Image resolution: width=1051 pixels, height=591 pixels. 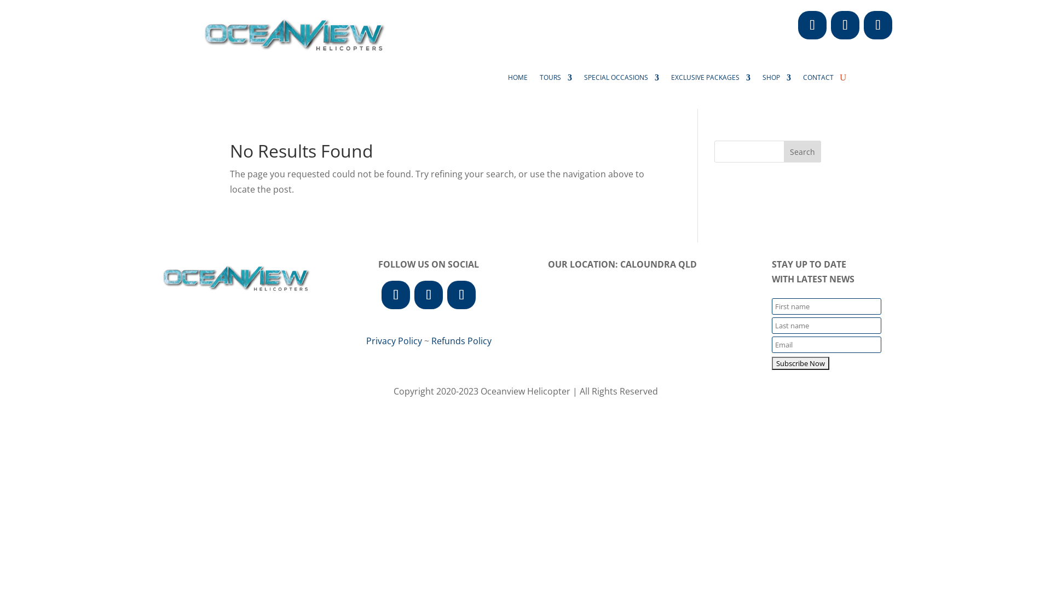 I want to click on Refunds Policy, so click(x=461, y=341).